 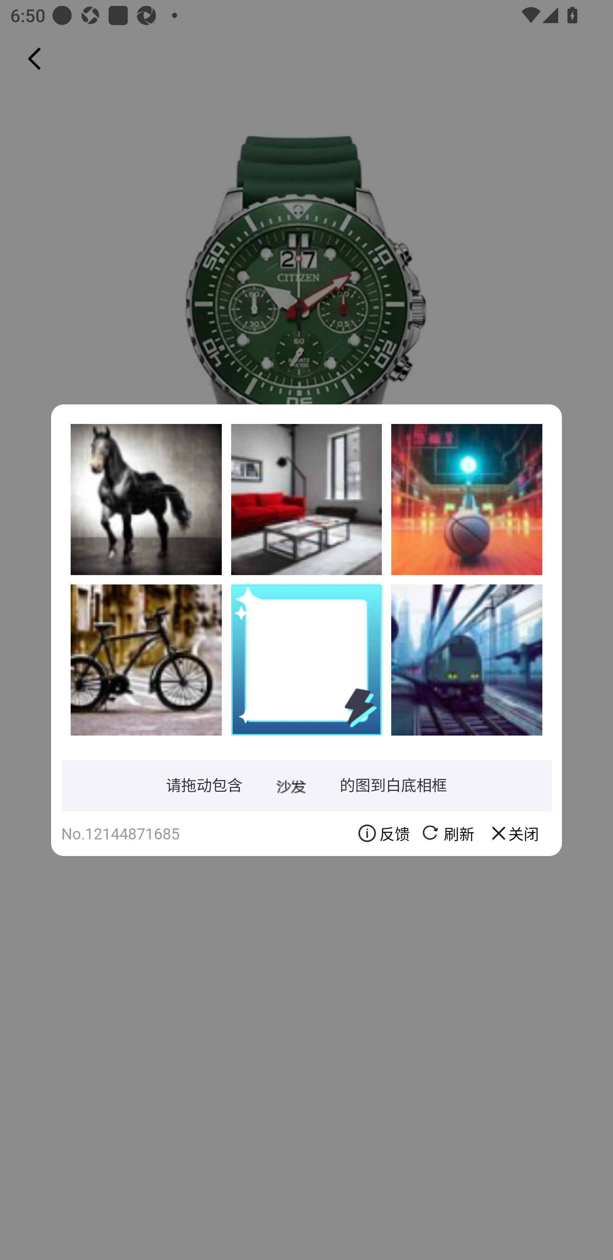 What do you see at coordinates (146, 659) in the screenshot?
I see `WL0mXXhvC5uIIVuT5sX91Oreat3G3tYprDe` at bounding box center [146, 659].